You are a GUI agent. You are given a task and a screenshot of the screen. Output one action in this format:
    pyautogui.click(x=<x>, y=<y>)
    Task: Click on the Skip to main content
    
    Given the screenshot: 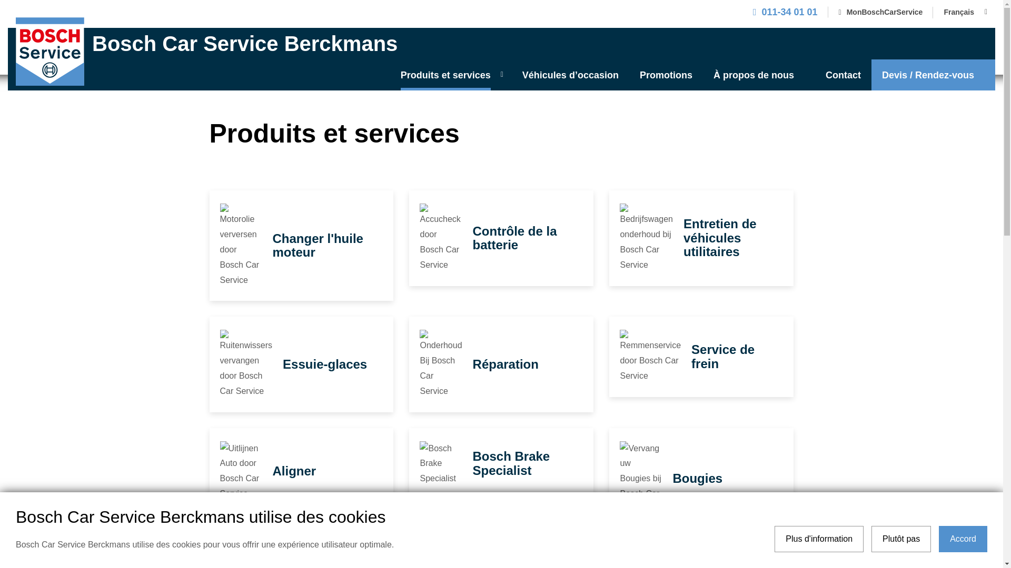 What is the action you would take?
    pyautogui.click(x=0, y=0)
    